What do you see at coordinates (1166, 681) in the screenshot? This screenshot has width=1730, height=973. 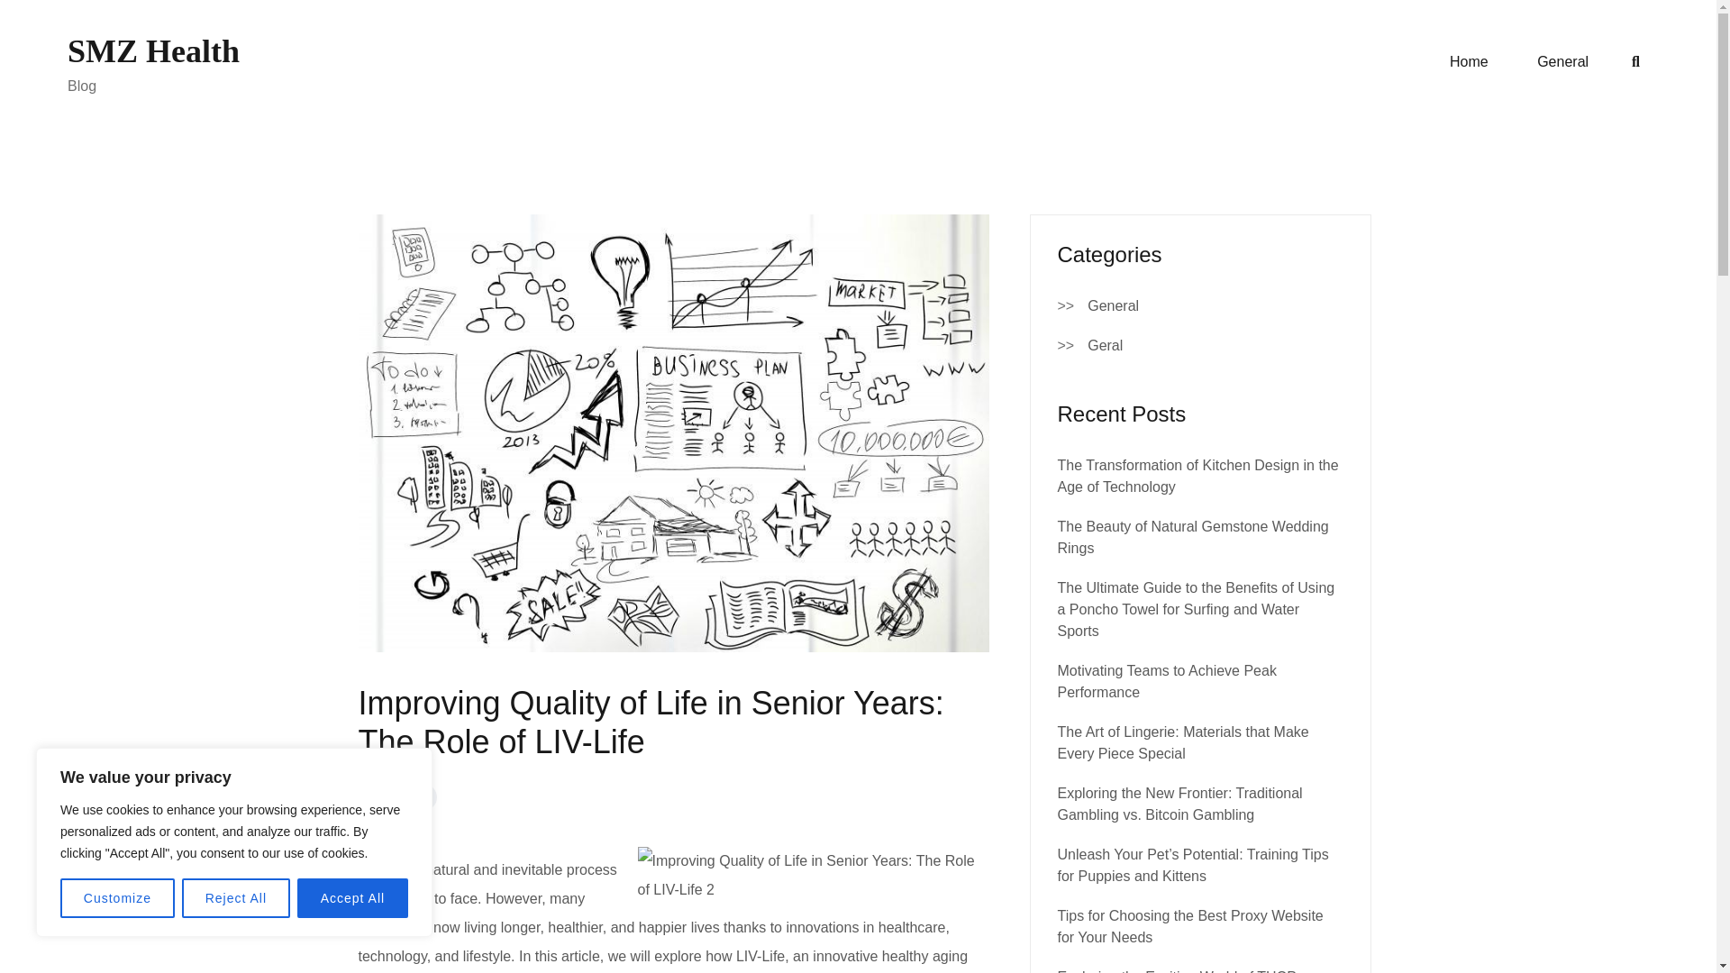 I see `Motivating Teams to Achieve Peak Performance` at bounding box center [1166, 681].